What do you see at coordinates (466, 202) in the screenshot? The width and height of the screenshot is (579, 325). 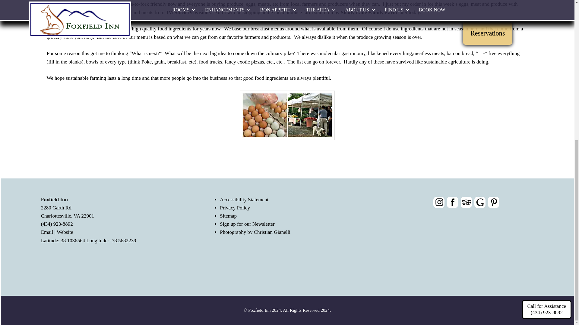 I see `Read our TripAdvisor Reviews` at bounding box center [466, 202].